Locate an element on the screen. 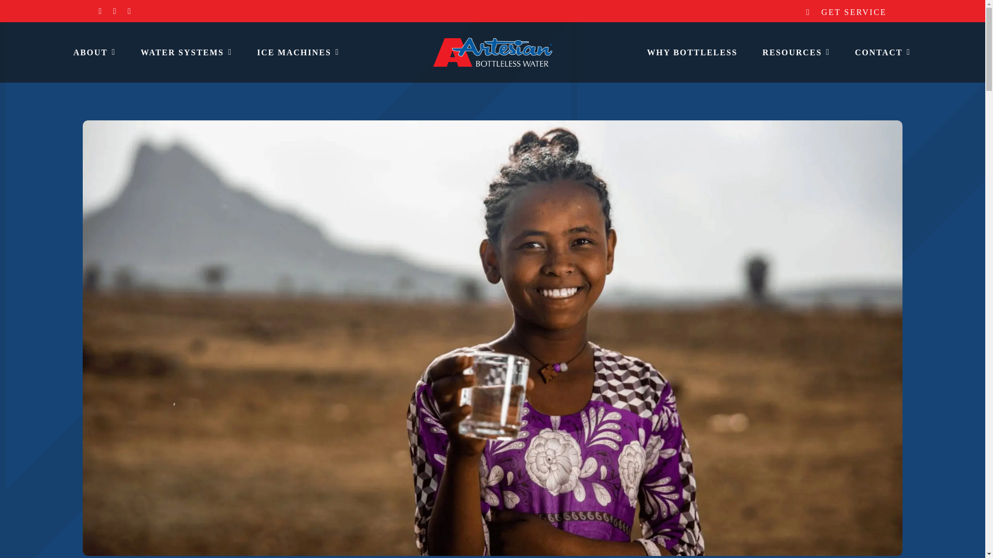 The width and height of the screenshot is (993, 558). RESOURCES is located at coordinates (795, 52).